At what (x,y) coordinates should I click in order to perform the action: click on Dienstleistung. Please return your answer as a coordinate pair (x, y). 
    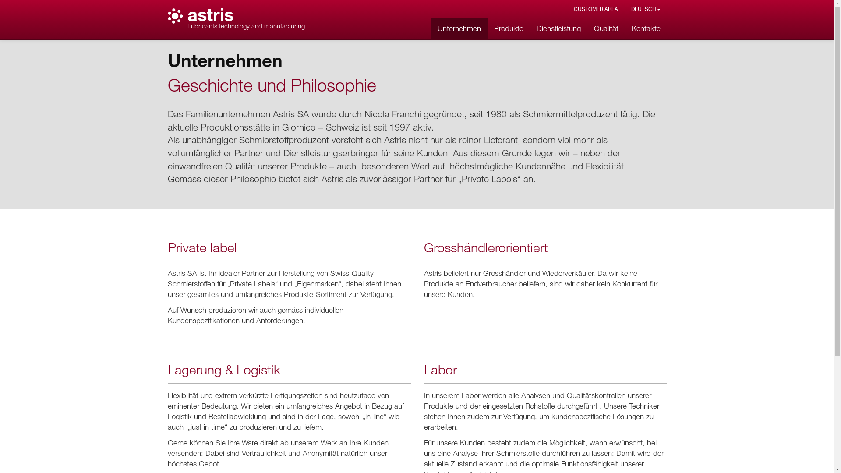
    Looking at the image, I should click on (559, 28).